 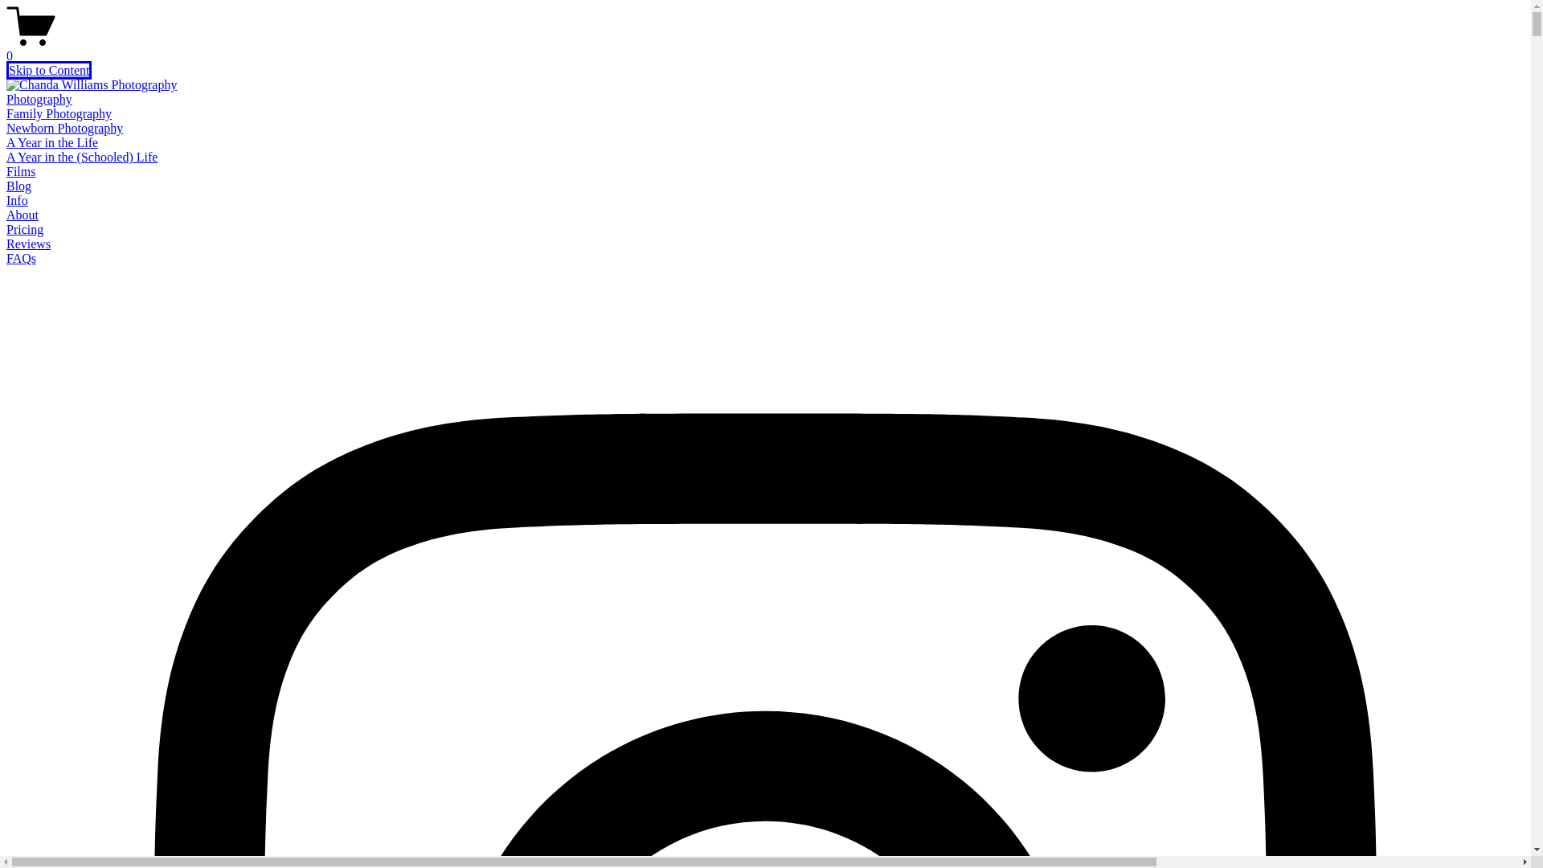 I want to click on Blog, so click(x=18, y=185).